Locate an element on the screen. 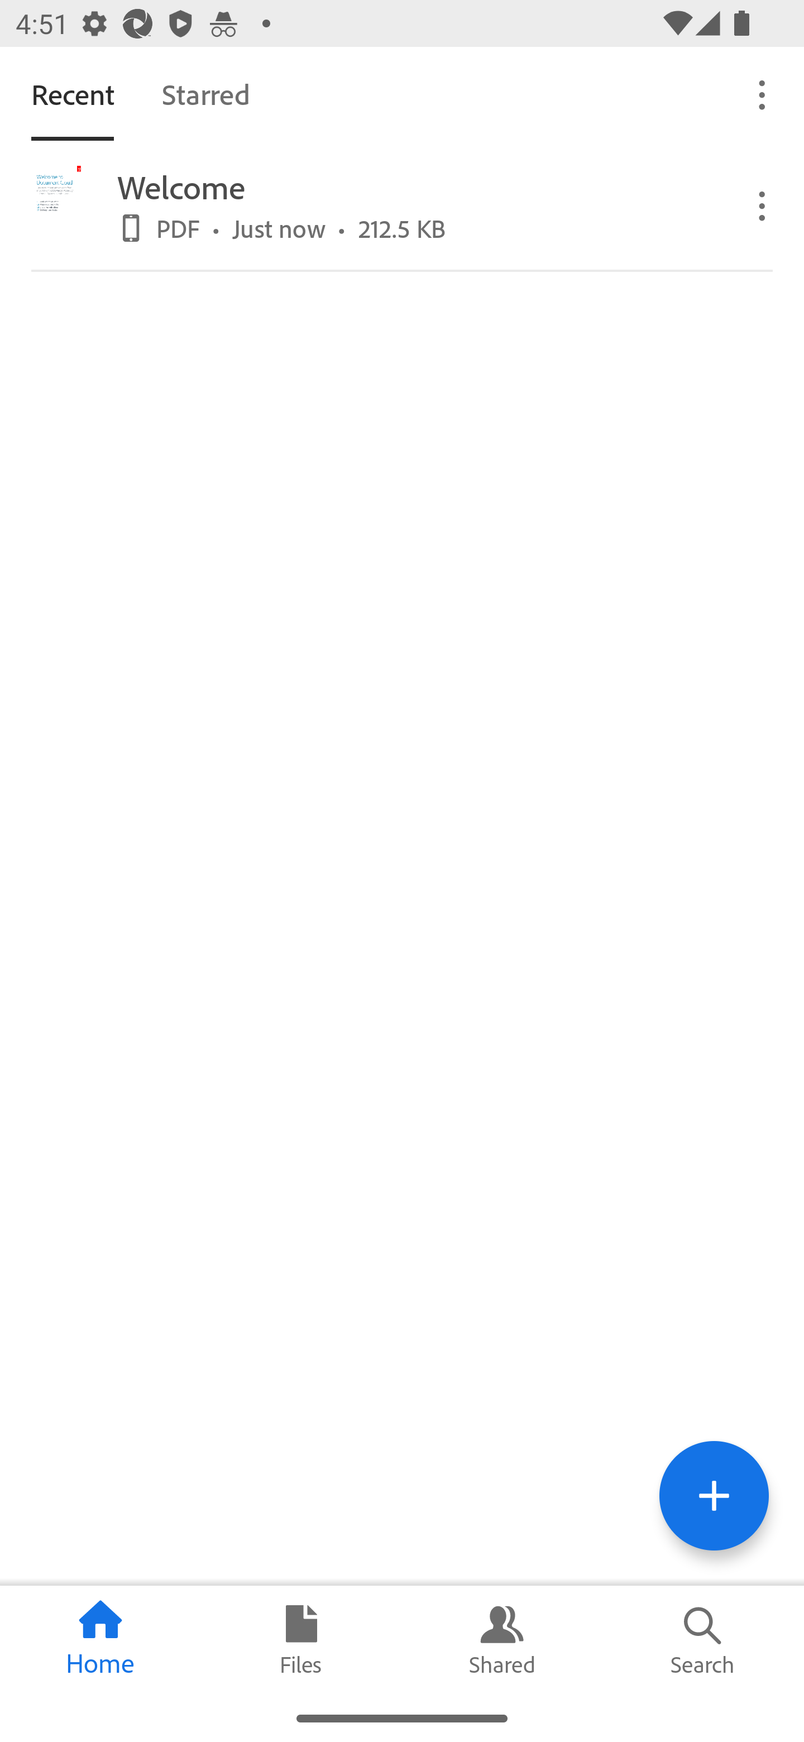  Files is located at coordinates (301, 1640).